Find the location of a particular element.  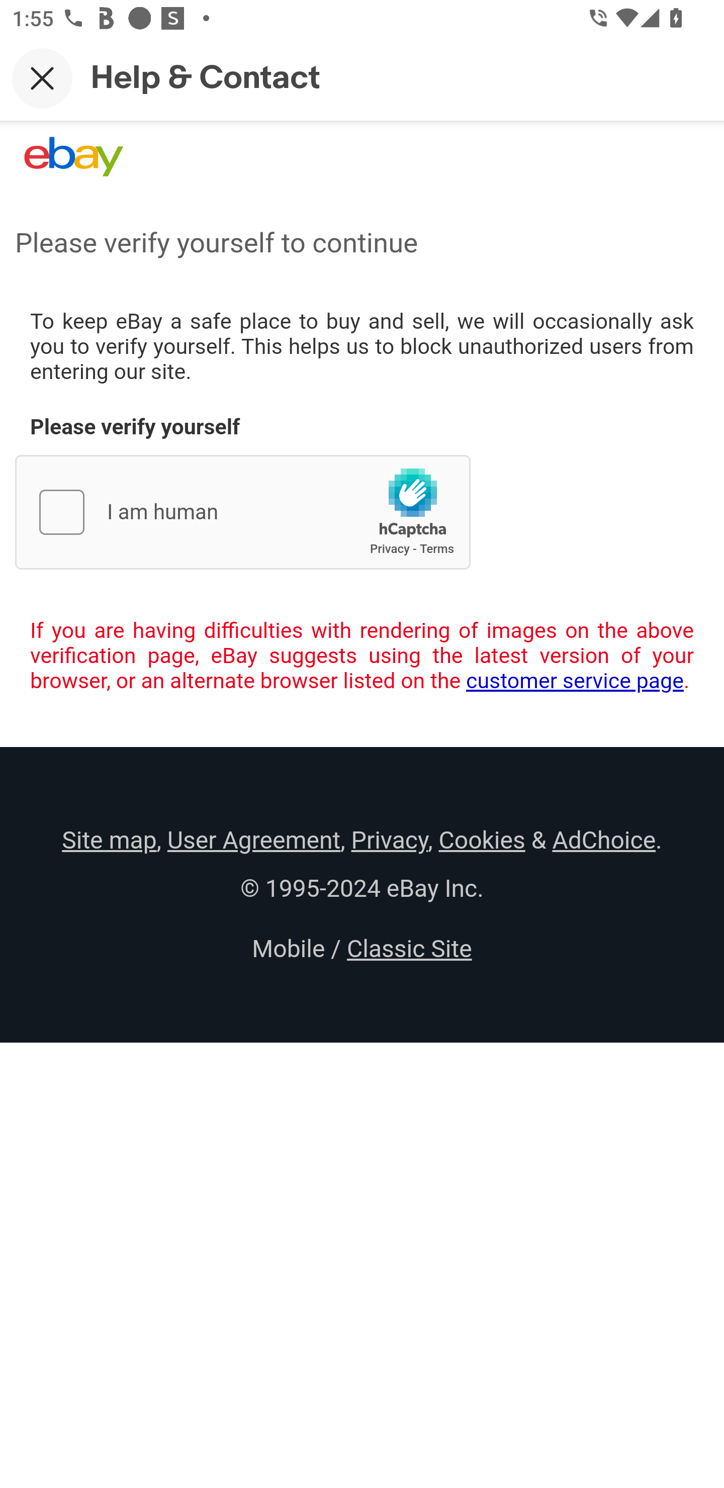

Cookies is located at coordinates (482, 840).